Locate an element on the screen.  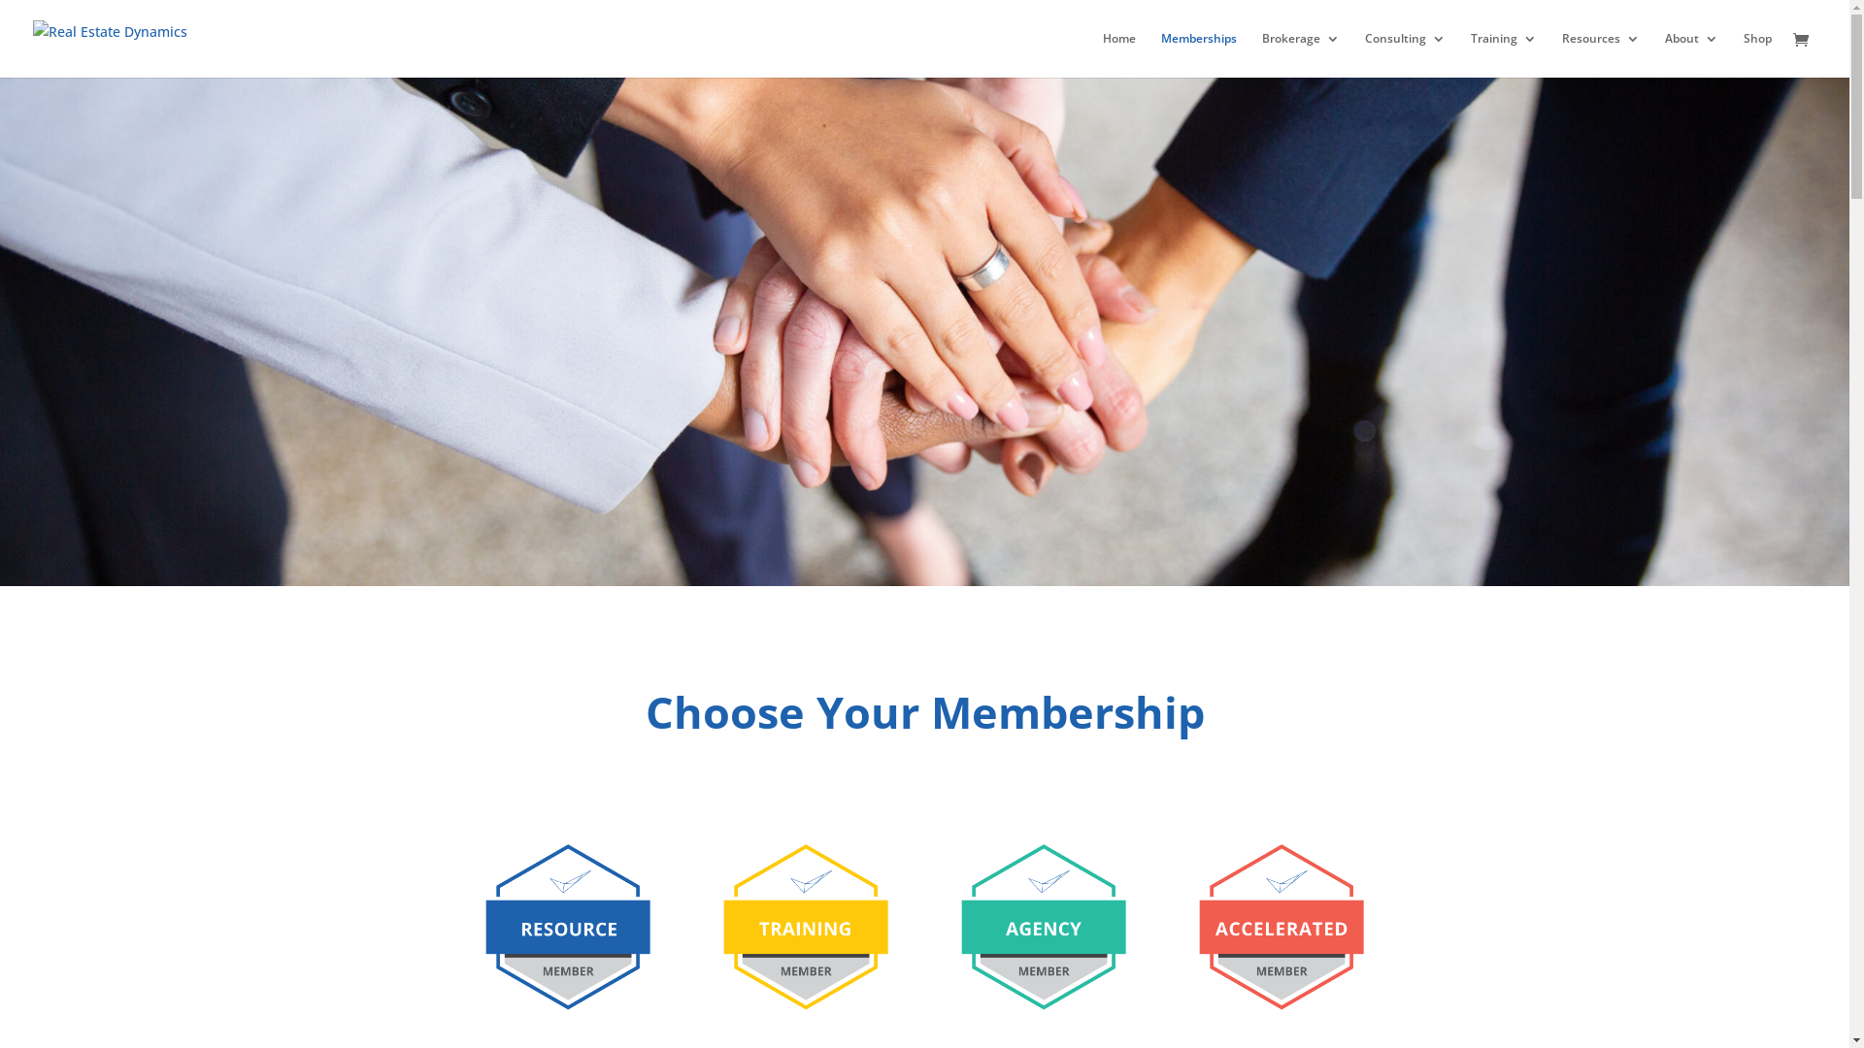
Home is located at coordinates (1119, 54).